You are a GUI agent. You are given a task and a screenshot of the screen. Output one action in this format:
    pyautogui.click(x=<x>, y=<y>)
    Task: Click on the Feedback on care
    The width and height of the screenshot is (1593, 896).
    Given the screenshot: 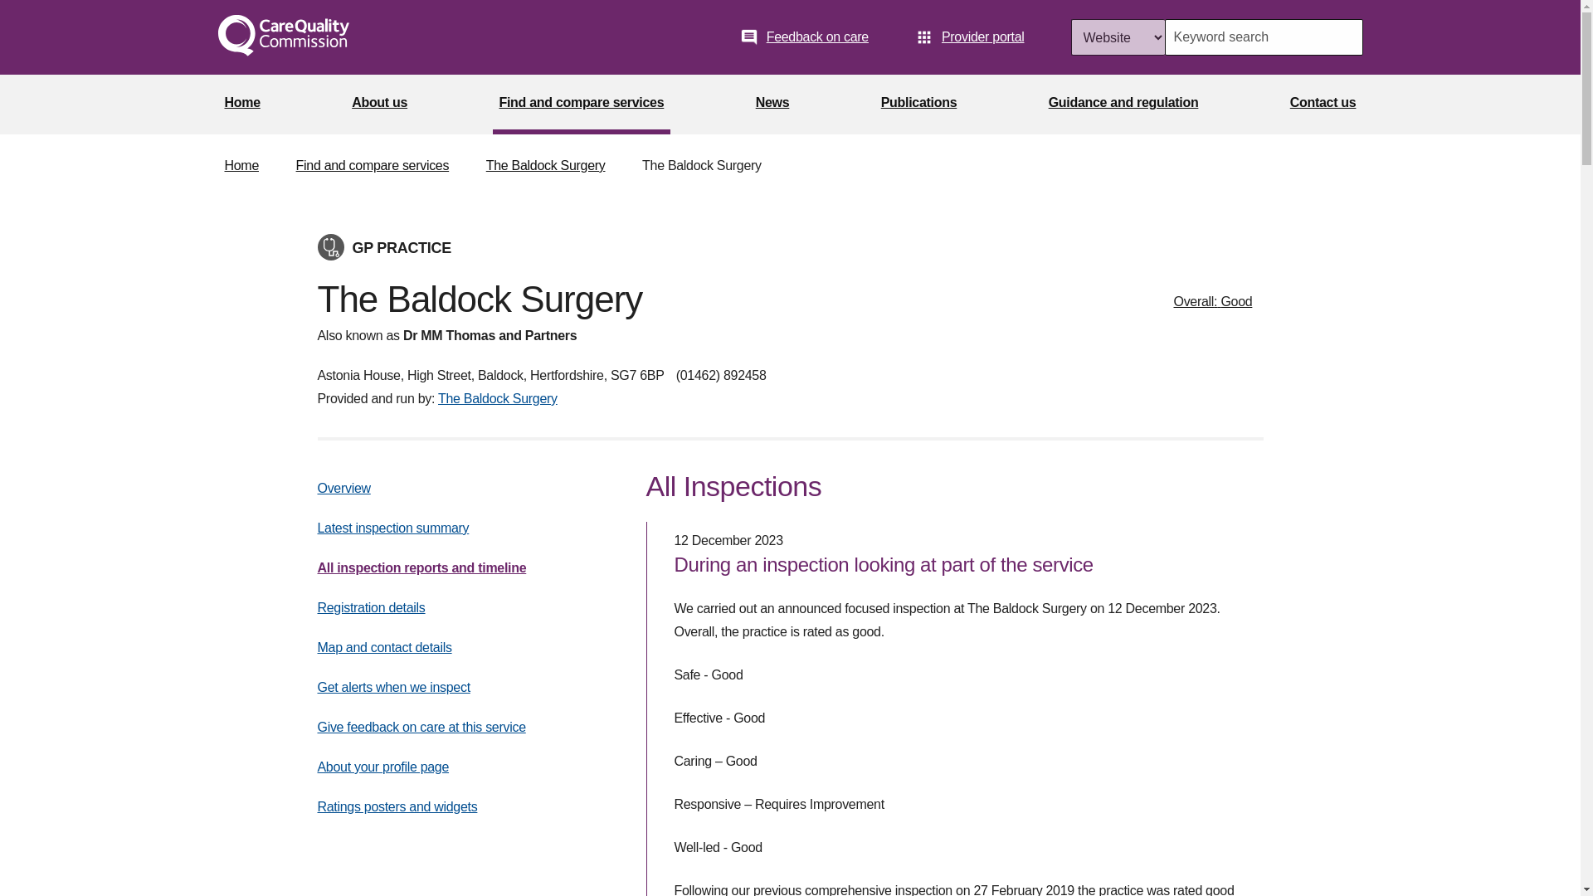 What is the action you would take?
    pyautogui.click(x=804, y=37)
    